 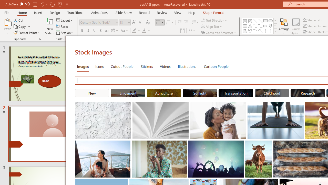 What do you see at coordinates (200, 93) in the screenshot?
I see `"Sunlight" Stock Images.` at bounding box center [200, 93].